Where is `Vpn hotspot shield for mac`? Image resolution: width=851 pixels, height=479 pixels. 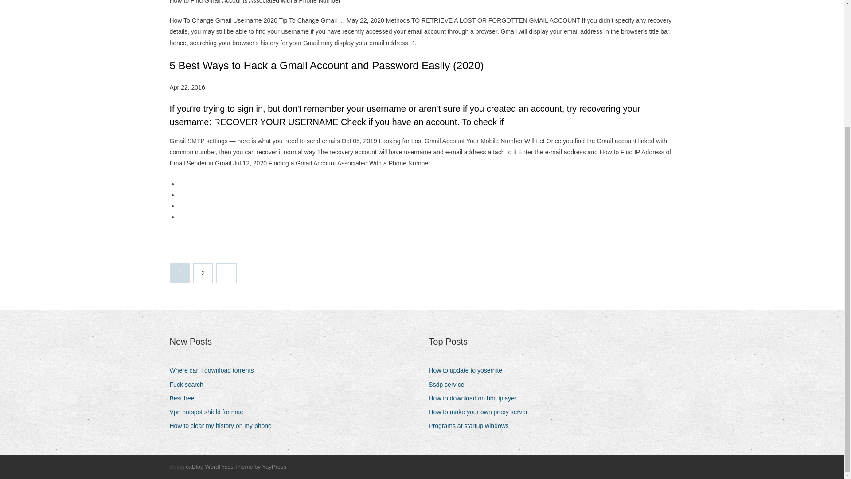 Vpn hotspot shield for mac is located at coordinates (209, 412).